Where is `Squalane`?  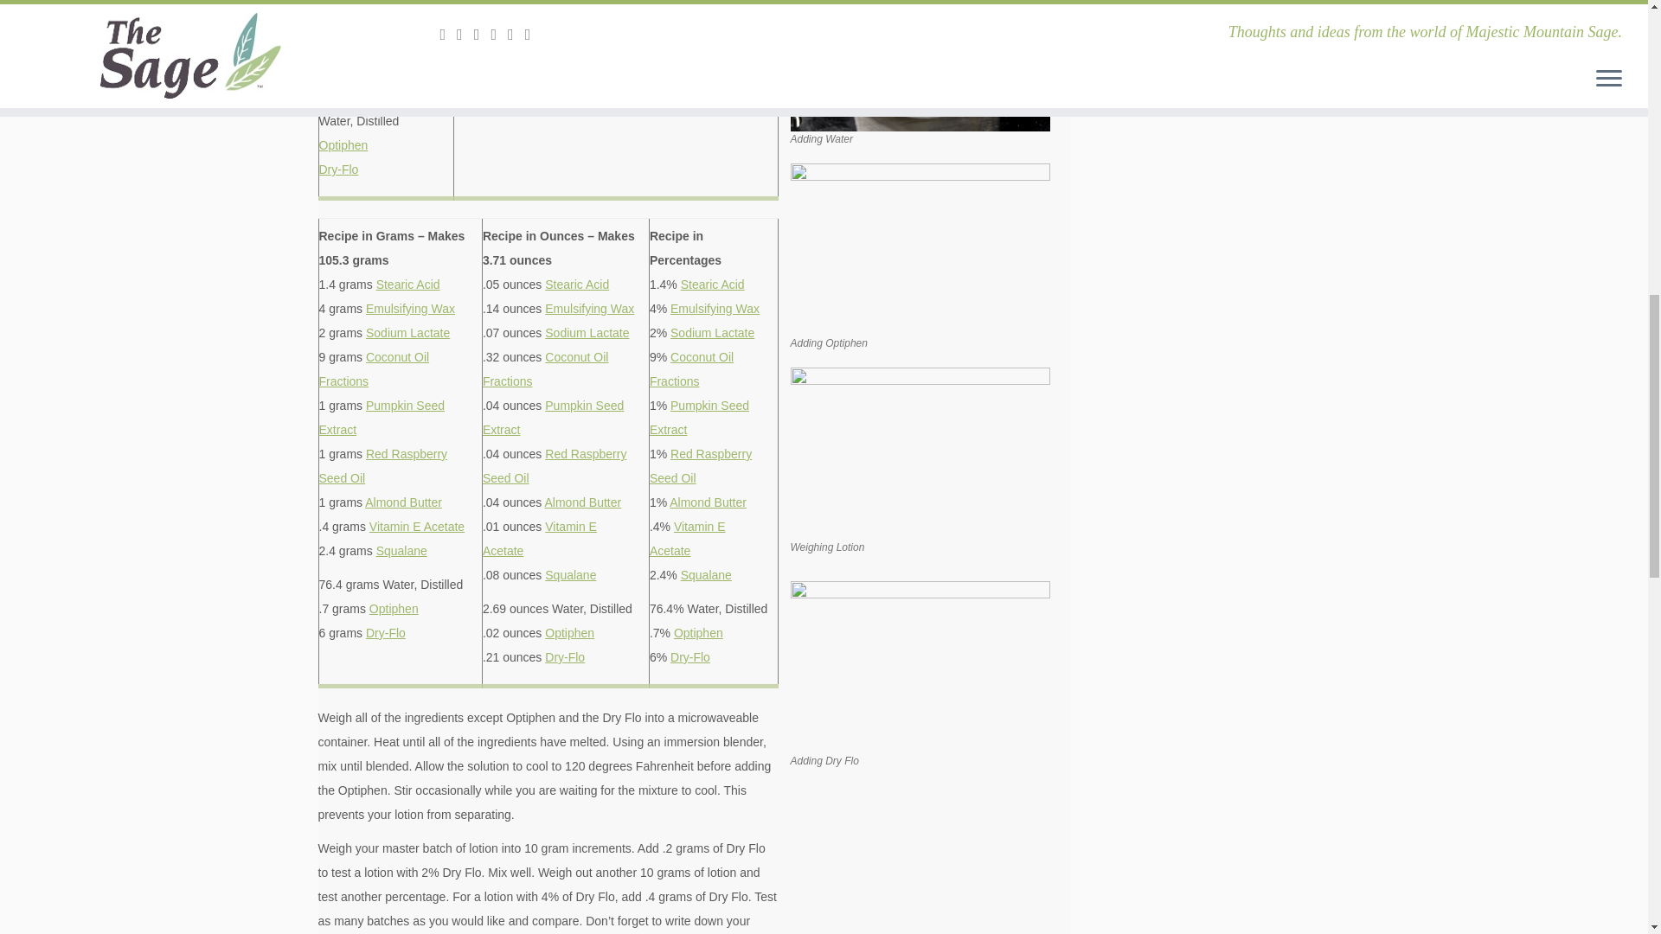
Squalane is located at coordinates (343, 86).